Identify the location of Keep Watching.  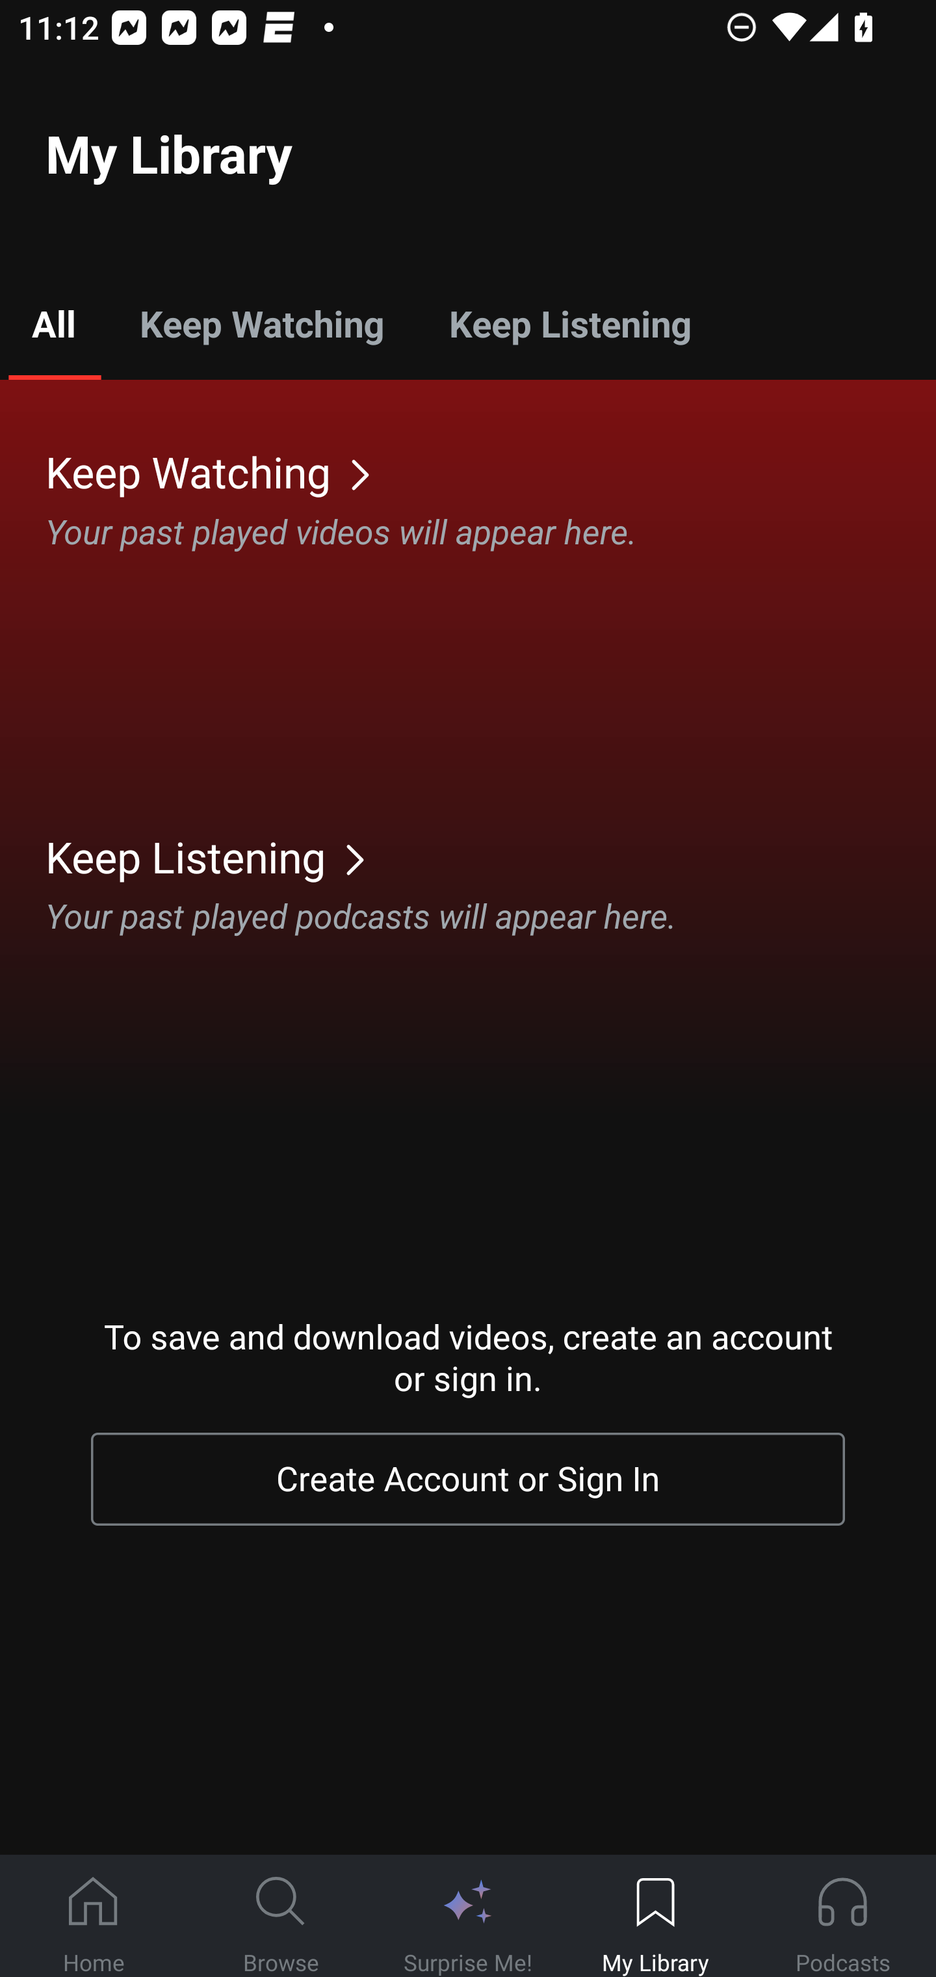
(491, 471).